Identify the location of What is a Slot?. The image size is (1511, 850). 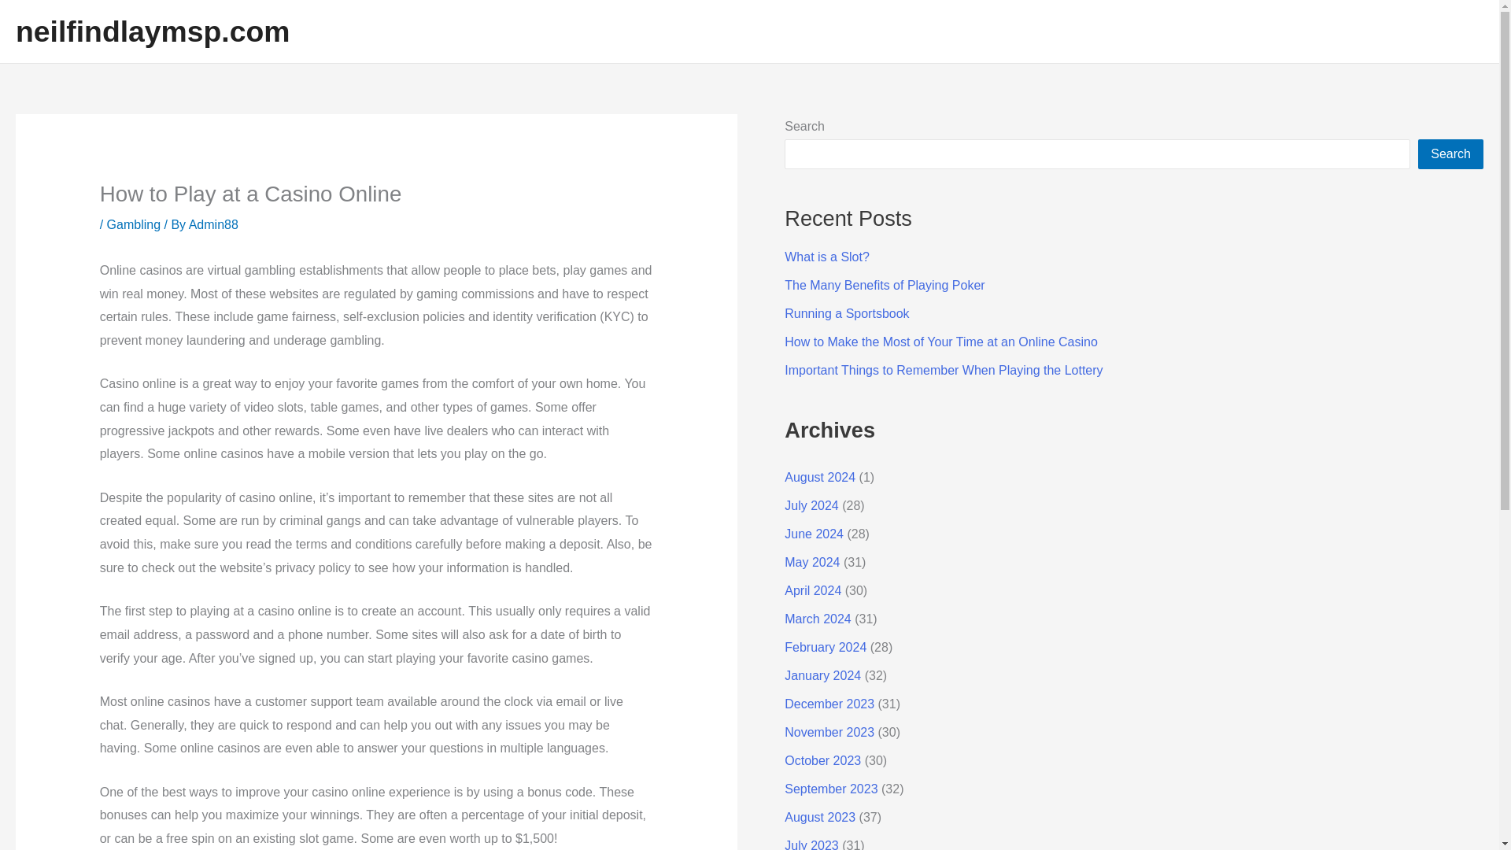
(826, 257).